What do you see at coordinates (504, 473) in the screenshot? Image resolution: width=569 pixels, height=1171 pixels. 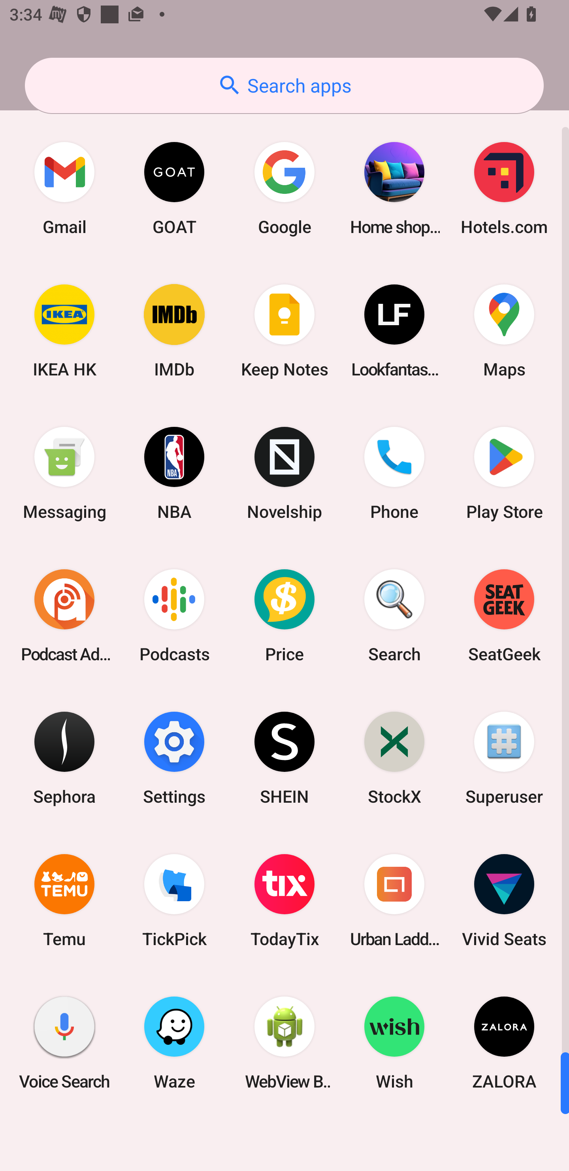 I see `Play Store` at bounding box center [504, 473].